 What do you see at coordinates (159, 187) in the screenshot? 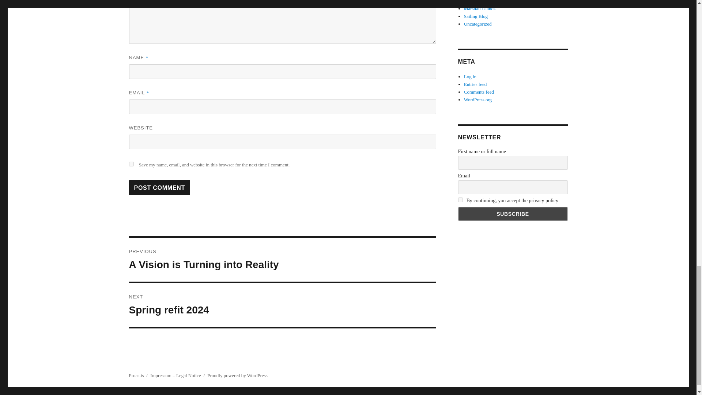
I see `yes` at bounding box center [159, 187].